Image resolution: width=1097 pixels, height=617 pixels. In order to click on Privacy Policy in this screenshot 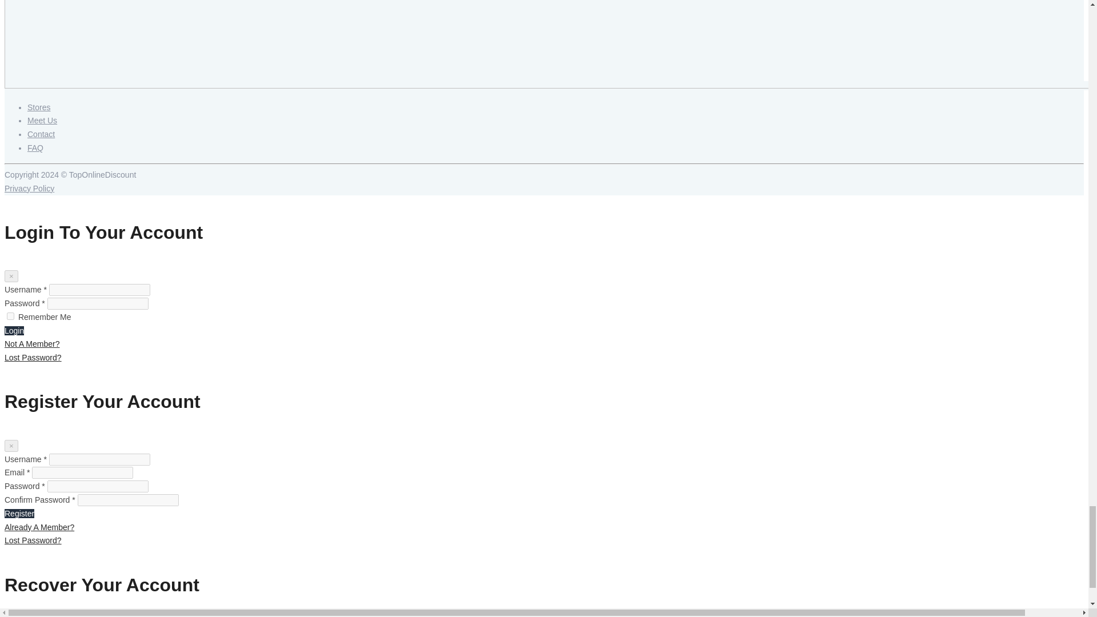, I will do `click(29, 189)`.